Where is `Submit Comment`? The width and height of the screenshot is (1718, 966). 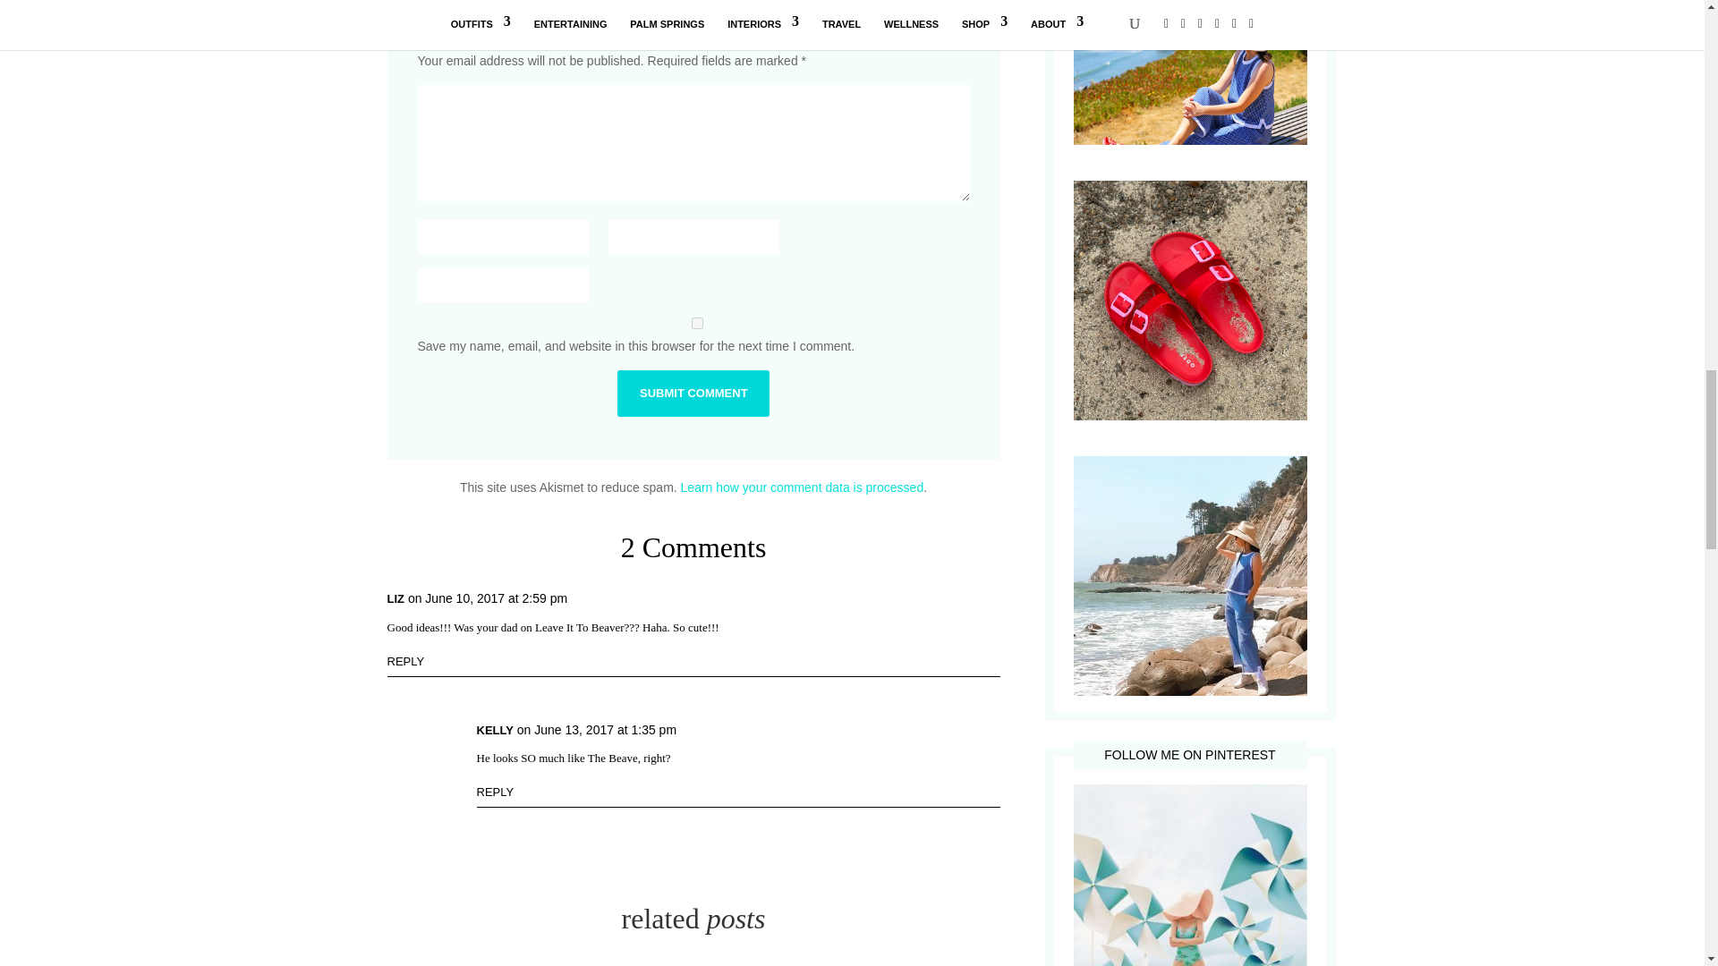
Submit Comment is located at coordinates (693, 393).